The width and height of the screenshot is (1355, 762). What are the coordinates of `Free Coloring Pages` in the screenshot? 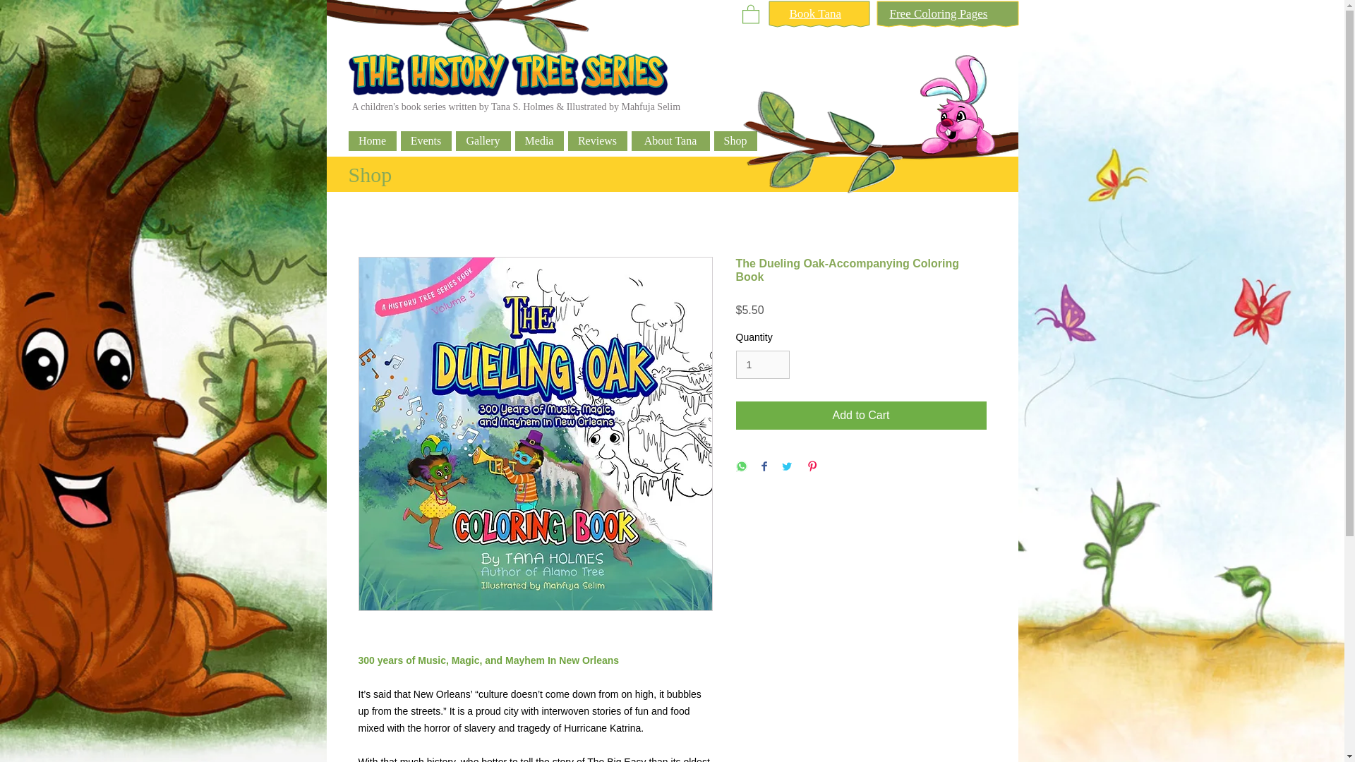 It's located at (938, 13).